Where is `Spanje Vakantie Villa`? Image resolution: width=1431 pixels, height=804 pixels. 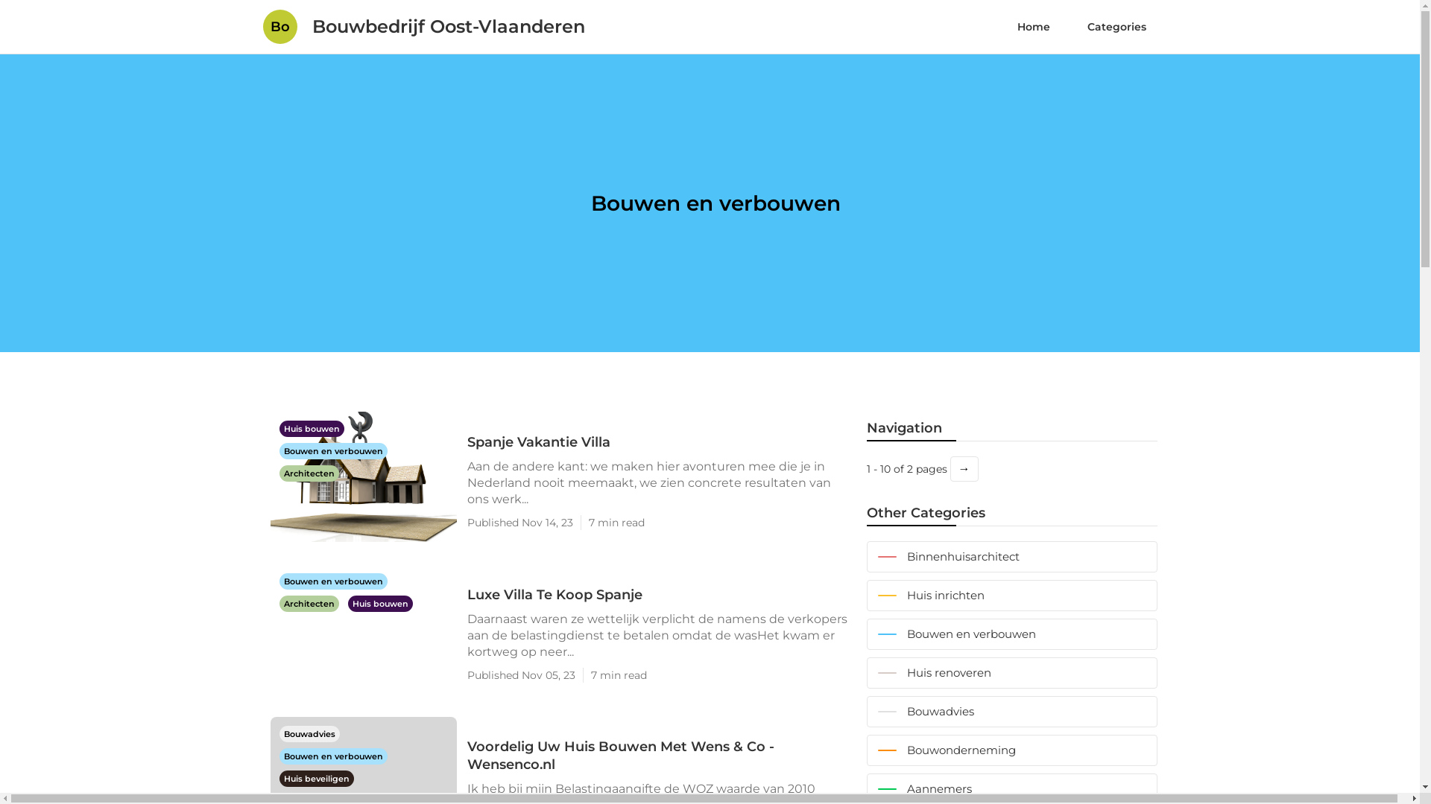 Spanje Vakantie Villa is located at coordinates (659, 442).